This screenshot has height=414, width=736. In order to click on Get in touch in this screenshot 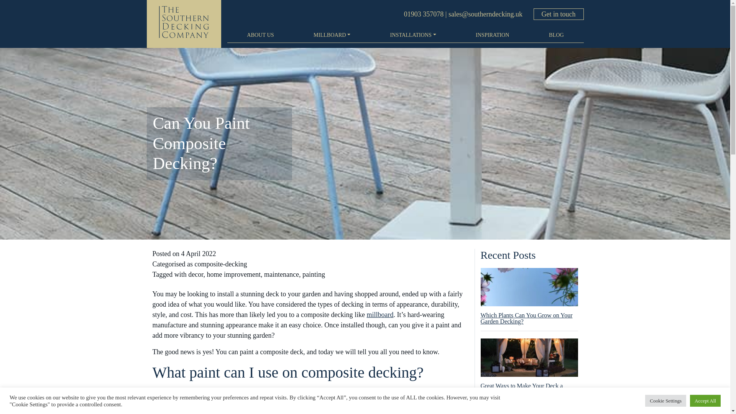, I will do `click(559, 14)`.